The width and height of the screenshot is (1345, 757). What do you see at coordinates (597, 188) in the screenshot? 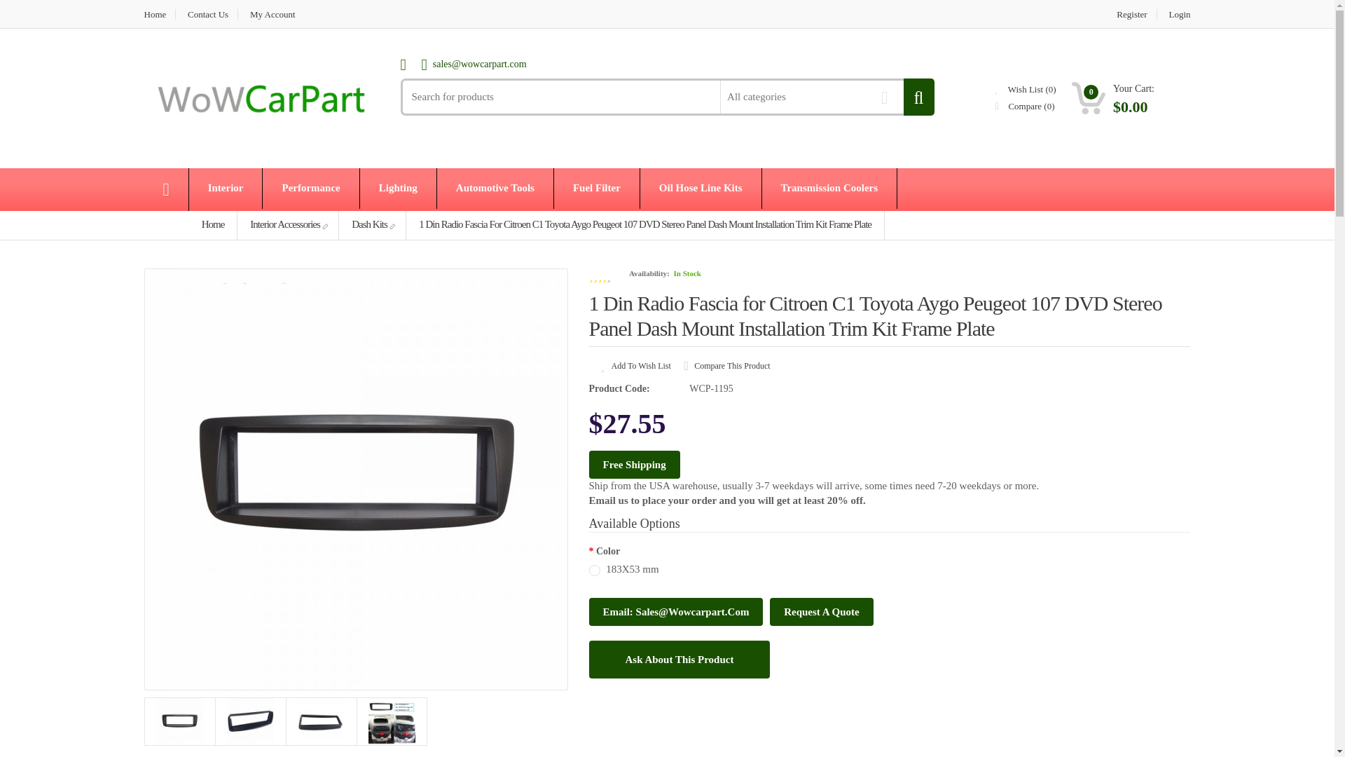
I see `Fuel Filter` at bounding box center [597, 188].